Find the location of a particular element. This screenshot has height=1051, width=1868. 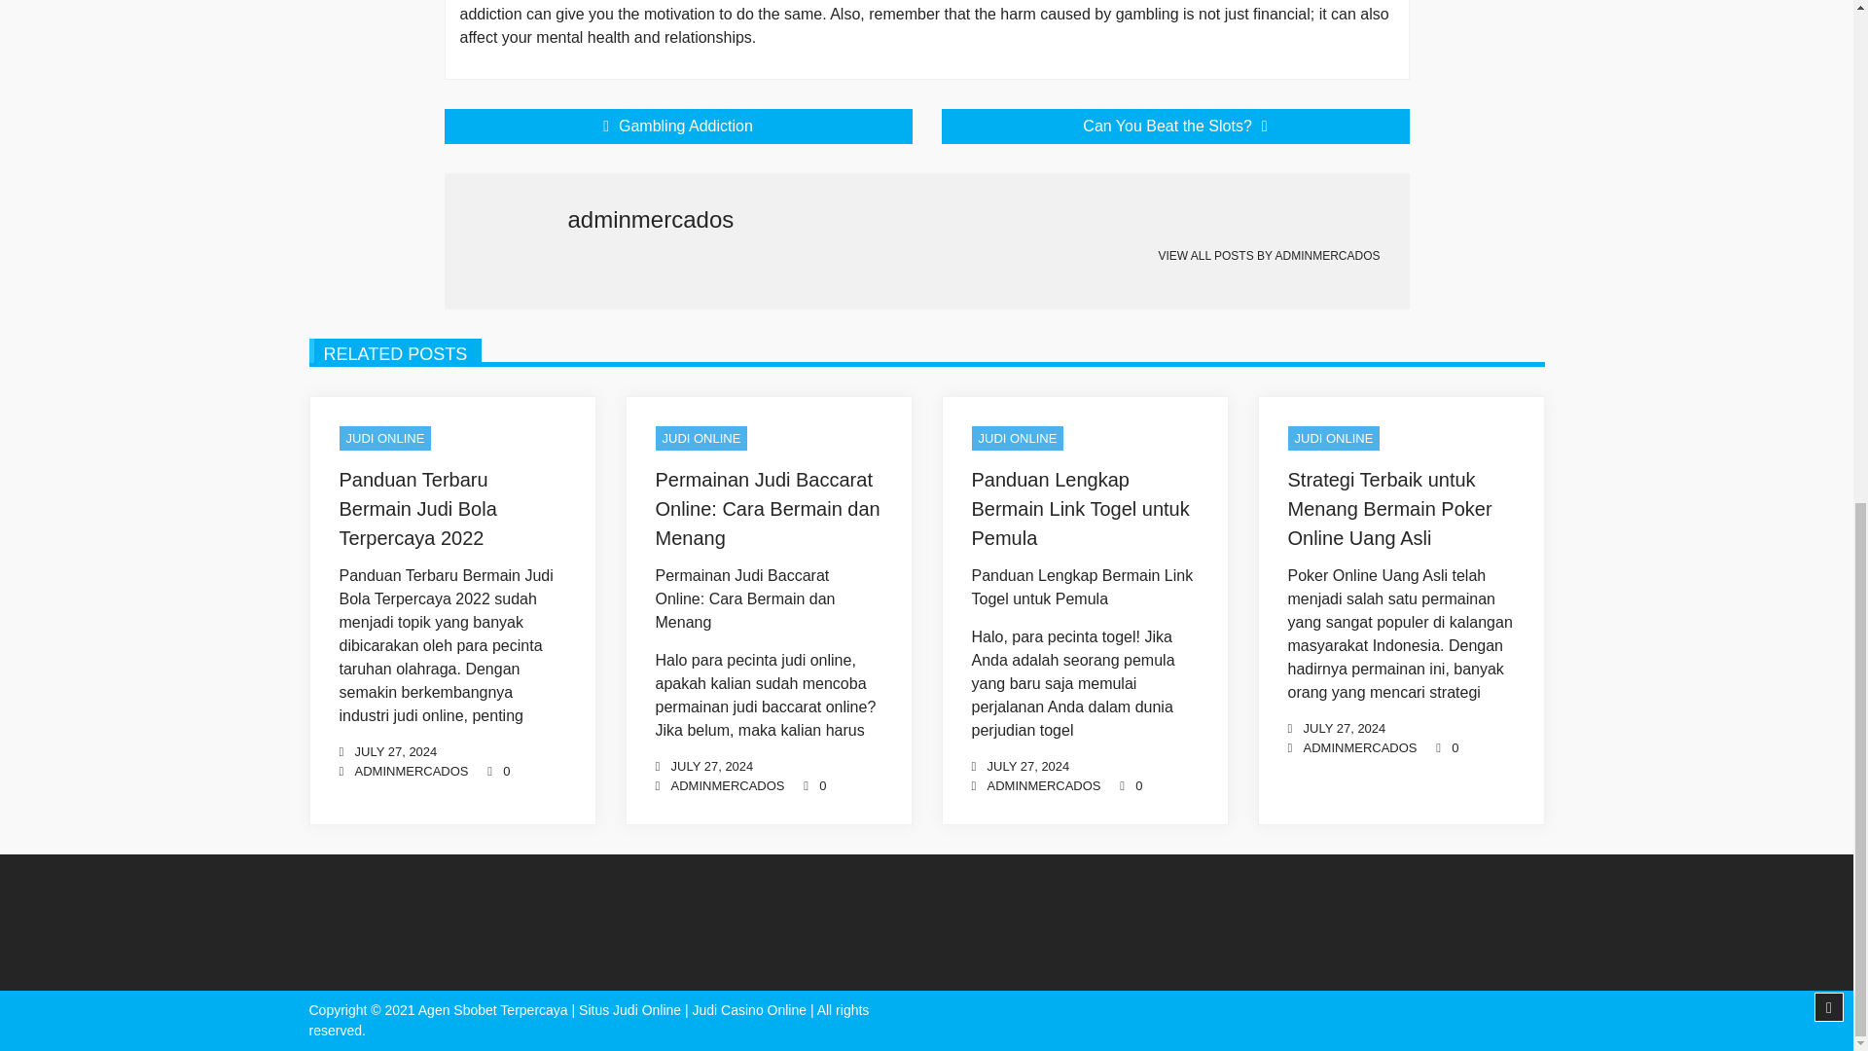

ADMINMERCADOS is located at coordinates (728, 786).